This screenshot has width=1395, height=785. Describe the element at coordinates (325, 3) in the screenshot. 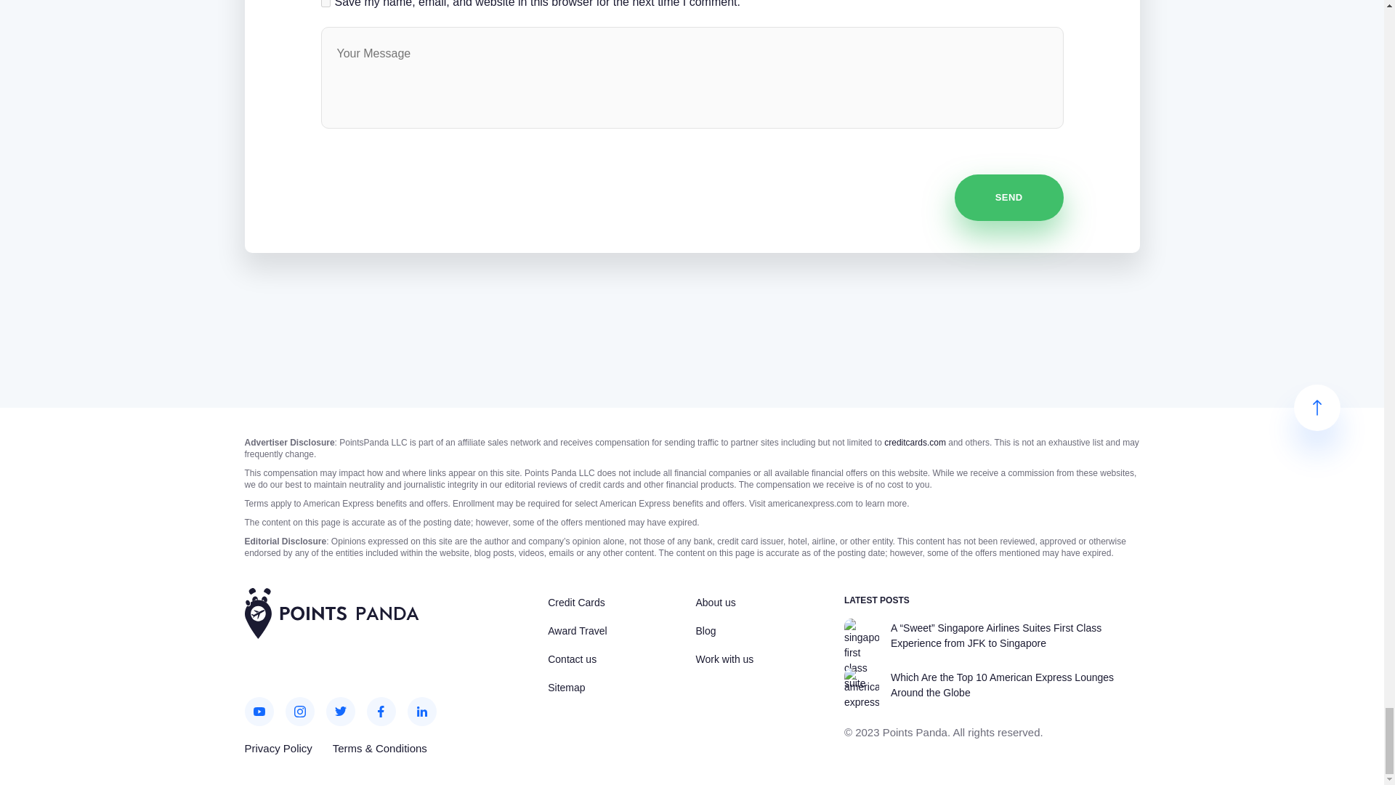

I see `yes` at that location.